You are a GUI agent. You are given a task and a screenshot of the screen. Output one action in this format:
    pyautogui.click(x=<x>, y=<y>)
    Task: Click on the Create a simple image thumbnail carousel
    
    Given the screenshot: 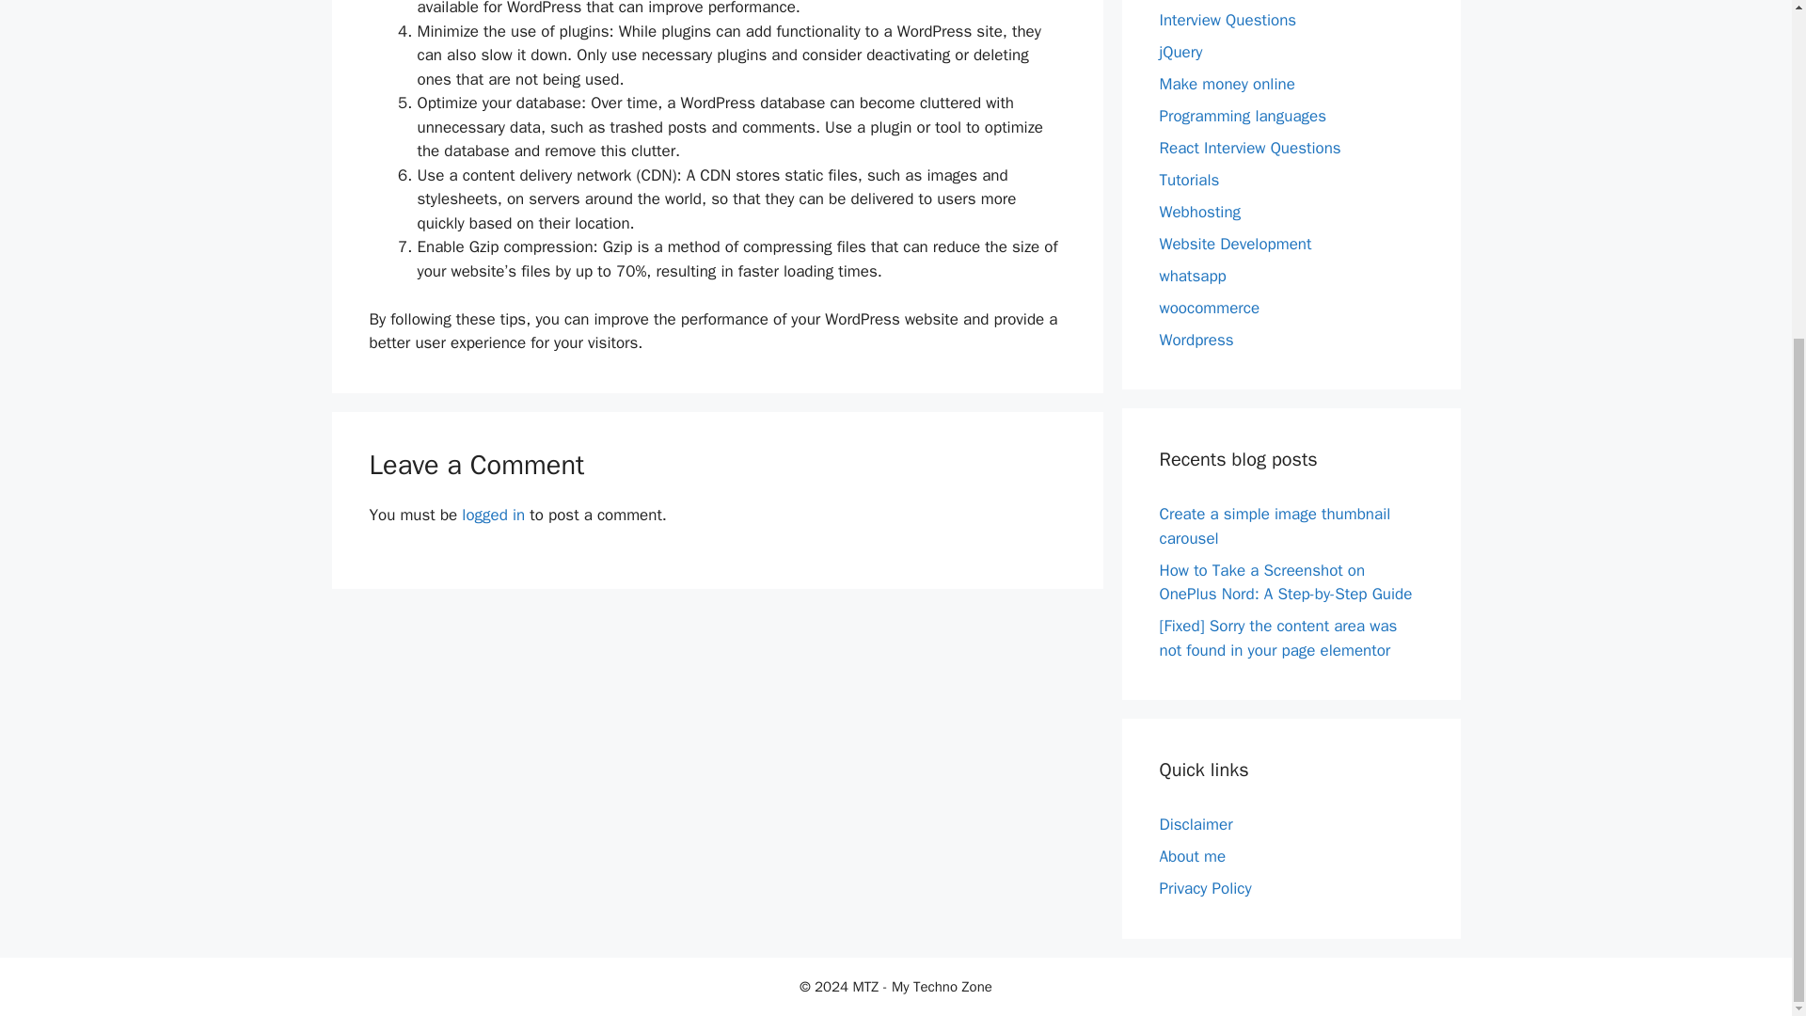 What is the action you would take?
    pyautogui.click(x=1275, y=526)
    